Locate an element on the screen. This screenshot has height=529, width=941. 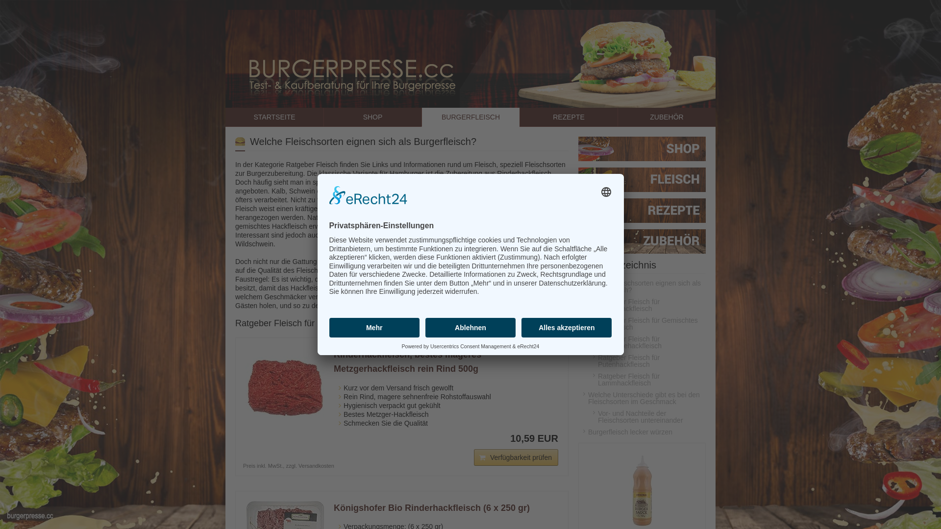
Welche Fleischsorten eignen sich als Burgerfleisch? is located at coordinates (642, 287).